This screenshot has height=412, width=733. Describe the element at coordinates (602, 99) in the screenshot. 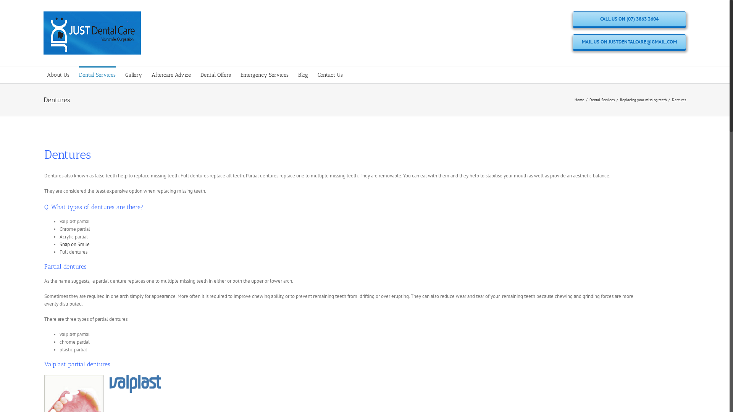

I see `Dental Services` at that location.